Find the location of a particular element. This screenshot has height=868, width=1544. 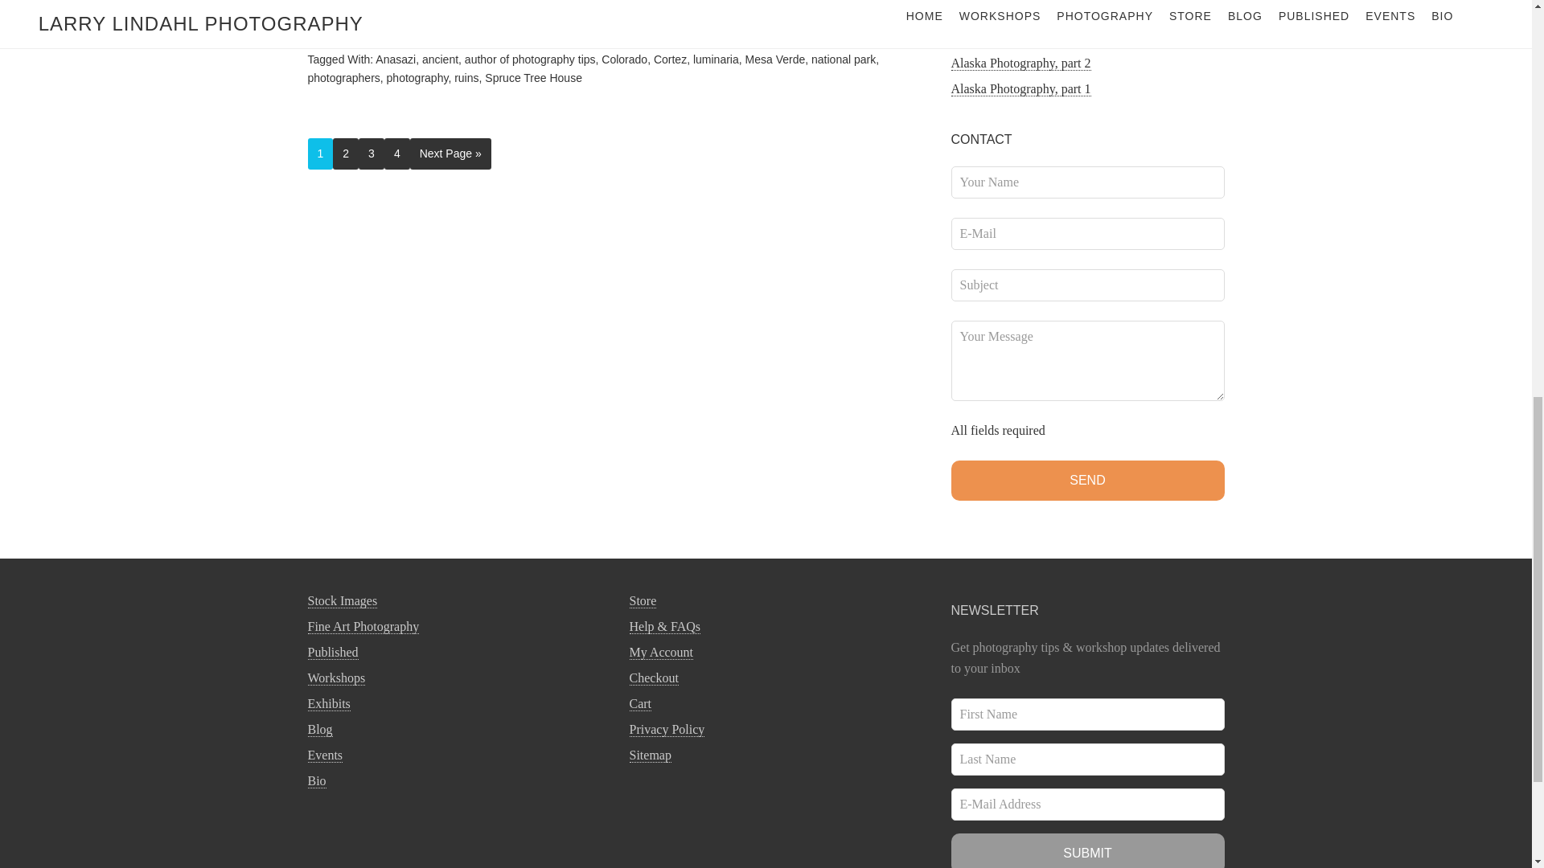

photography is located at coordinates (418, 76).